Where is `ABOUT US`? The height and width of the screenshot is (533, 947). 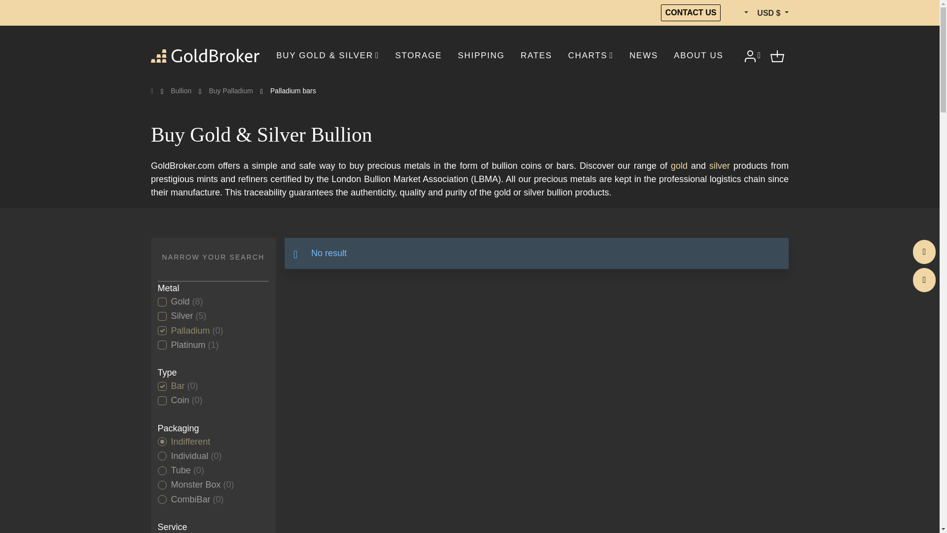 ABOUT US is located at coordinates (698, 55).